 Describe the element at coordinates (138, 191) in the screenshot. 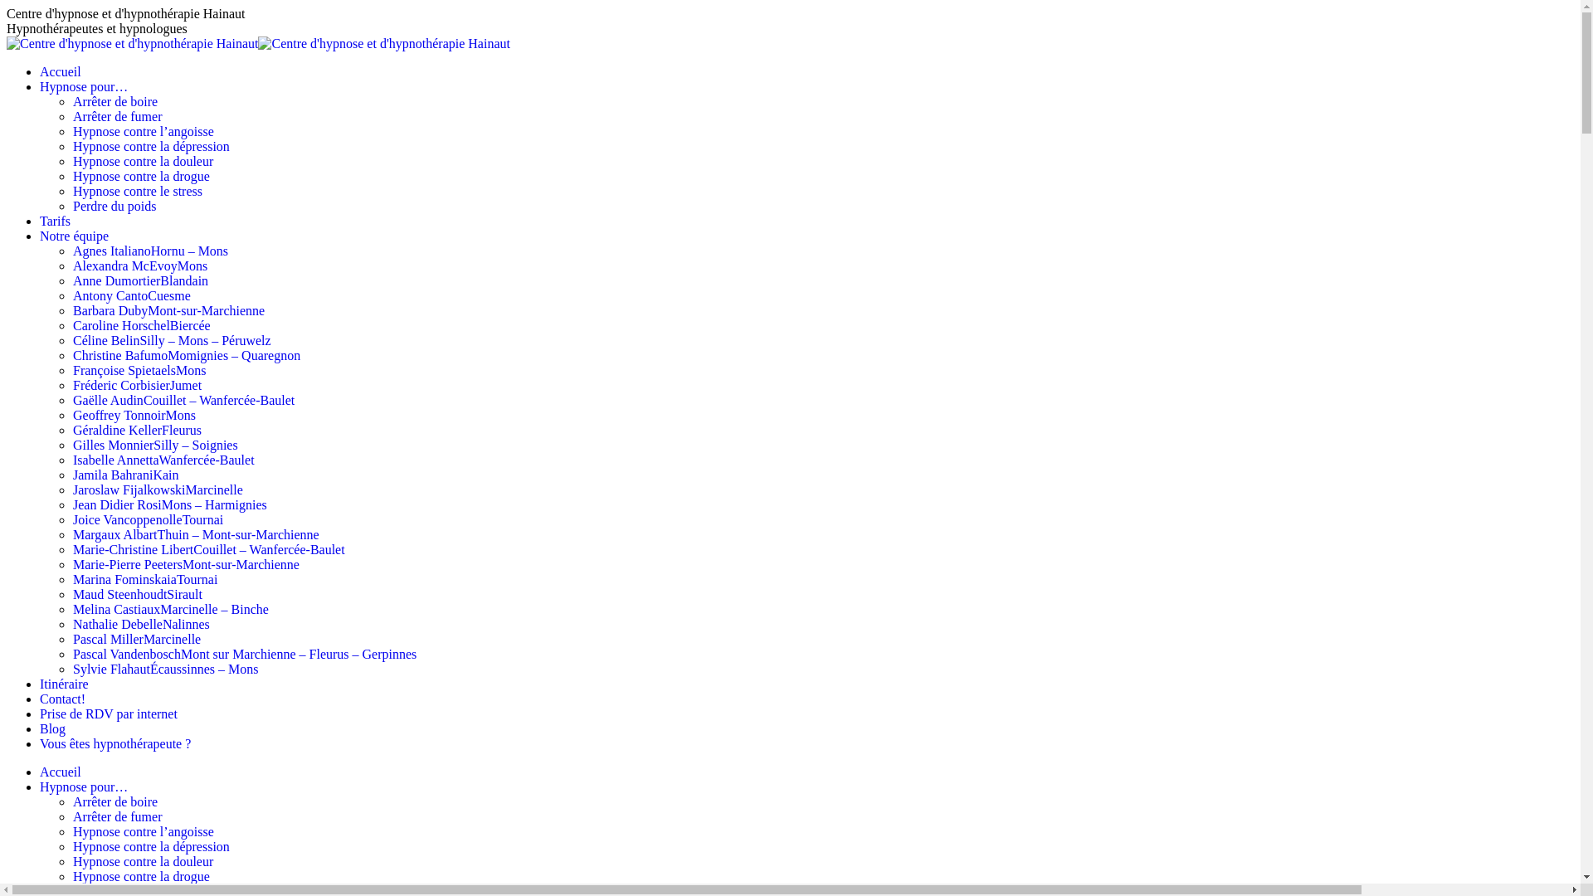

I see `Hypnose contre le stress` at that location.